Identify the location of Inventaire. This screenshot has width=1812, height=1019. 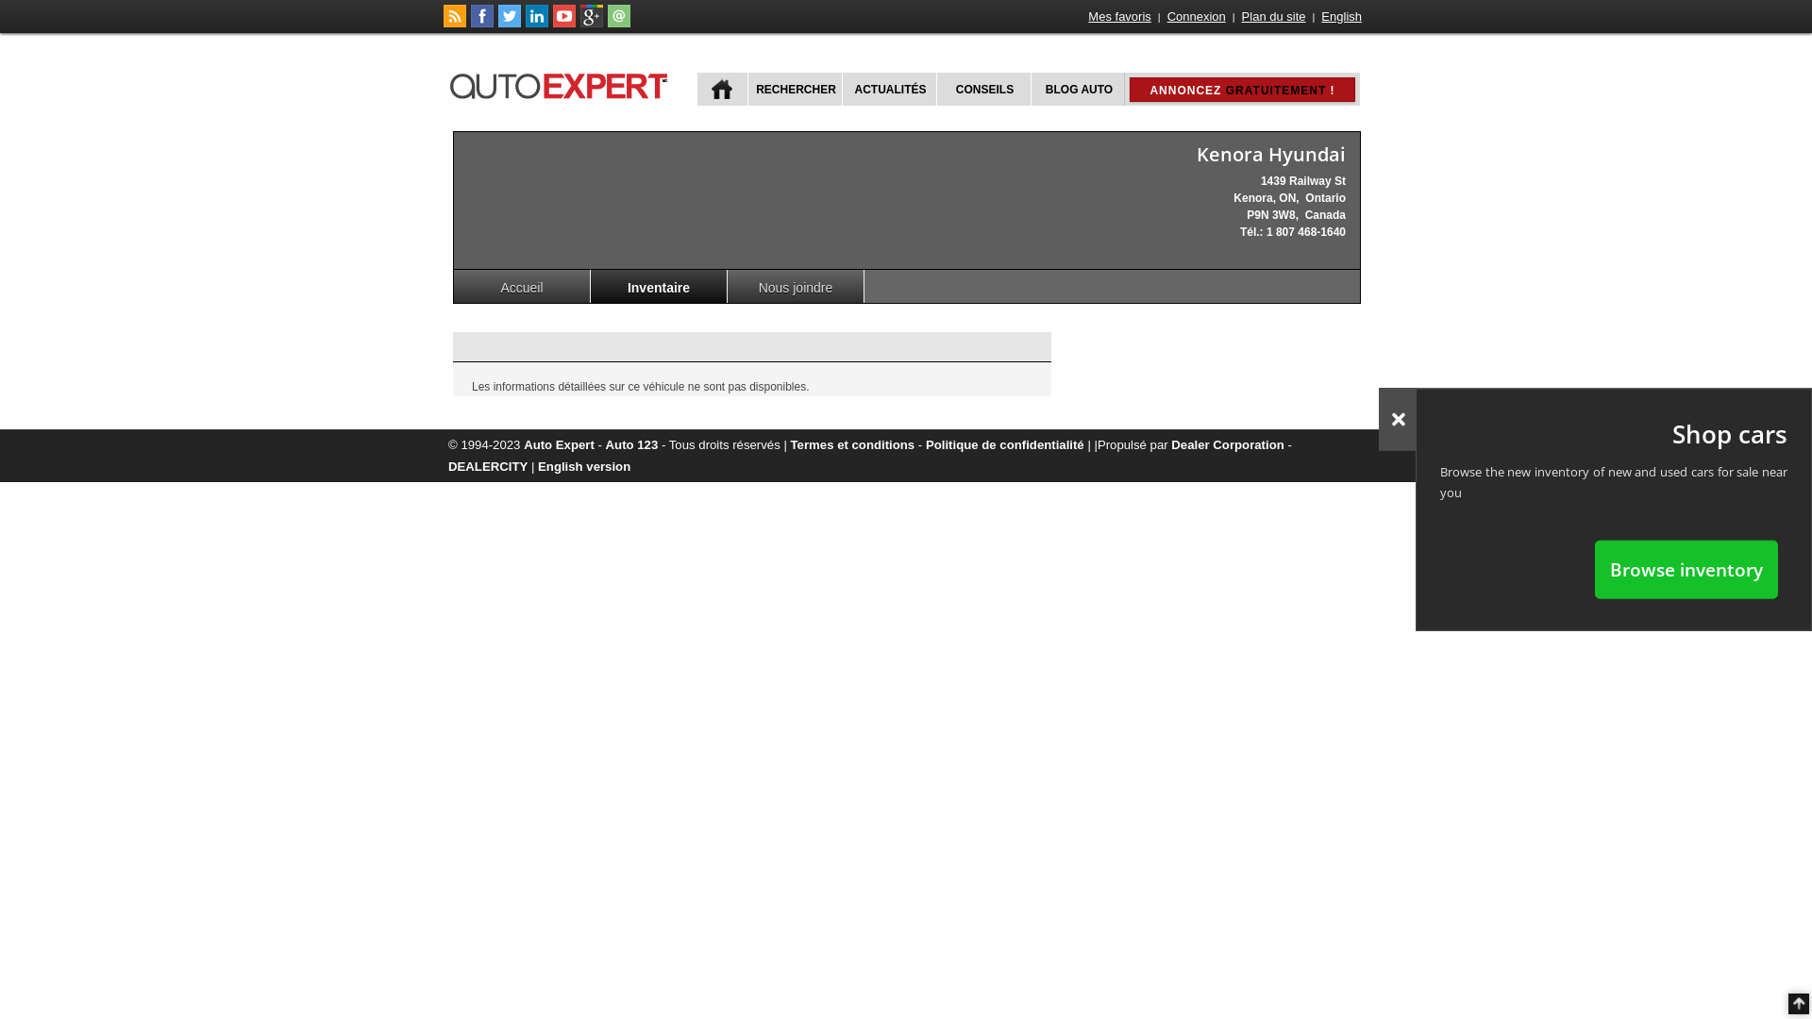
(659, 287).